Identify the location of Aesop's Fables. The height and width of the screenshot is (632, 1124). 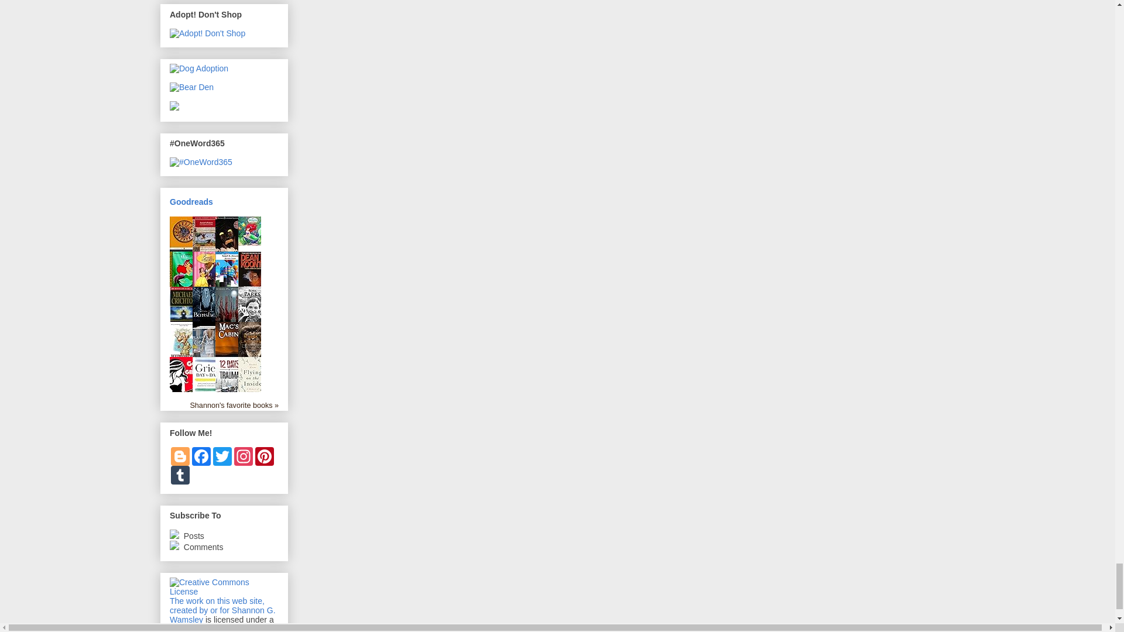
(206, 257).